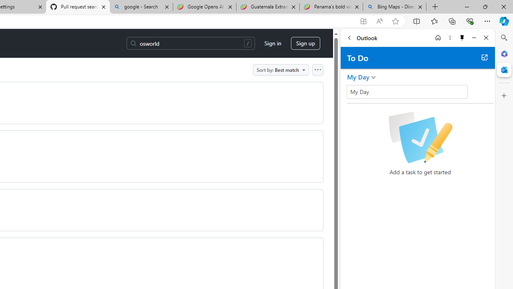 Image resolution: width=513 pixels, height=289 pixels. What do you see at coordinates (438, 38) in the screenshot?
I see `Home` at bounding box center [438, 38].